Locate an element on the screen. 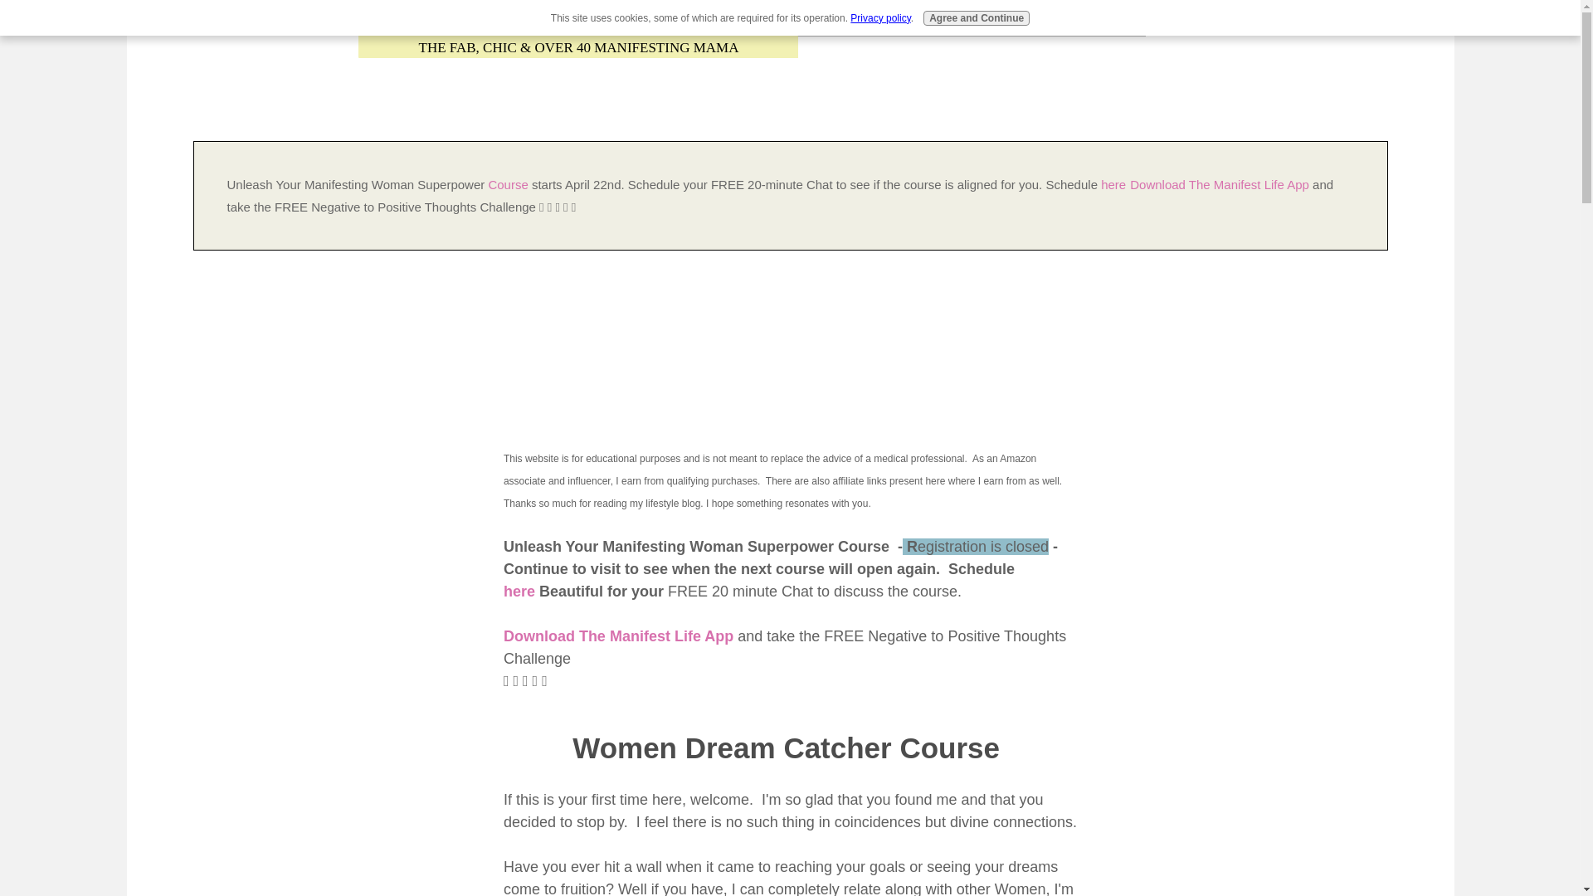  here is located at coordinates (1113, 184).